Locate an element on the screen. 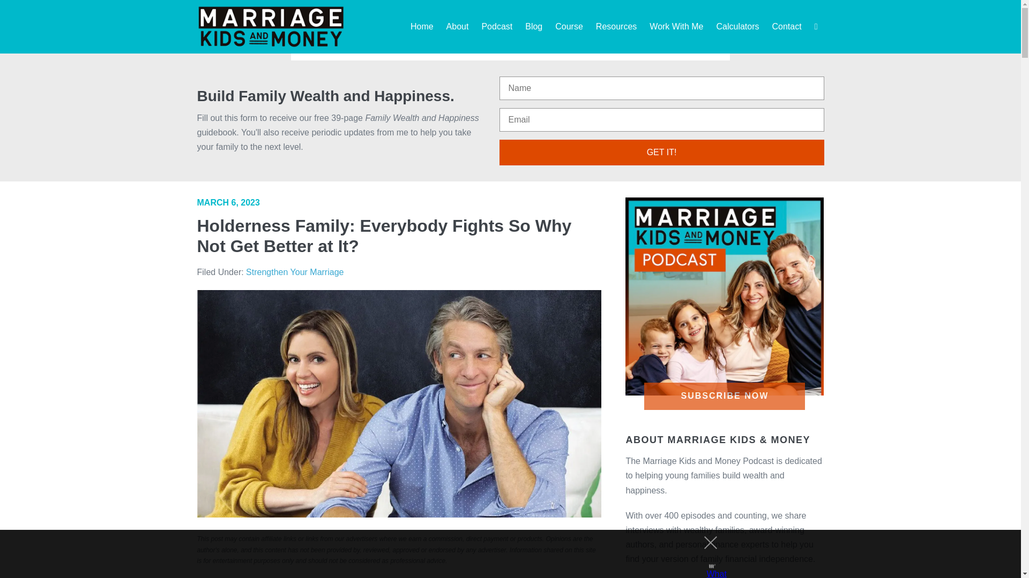 The image size is (1029, 578). MKMPodcastArt 2020 800x800 is located at coordinates (725, 296).